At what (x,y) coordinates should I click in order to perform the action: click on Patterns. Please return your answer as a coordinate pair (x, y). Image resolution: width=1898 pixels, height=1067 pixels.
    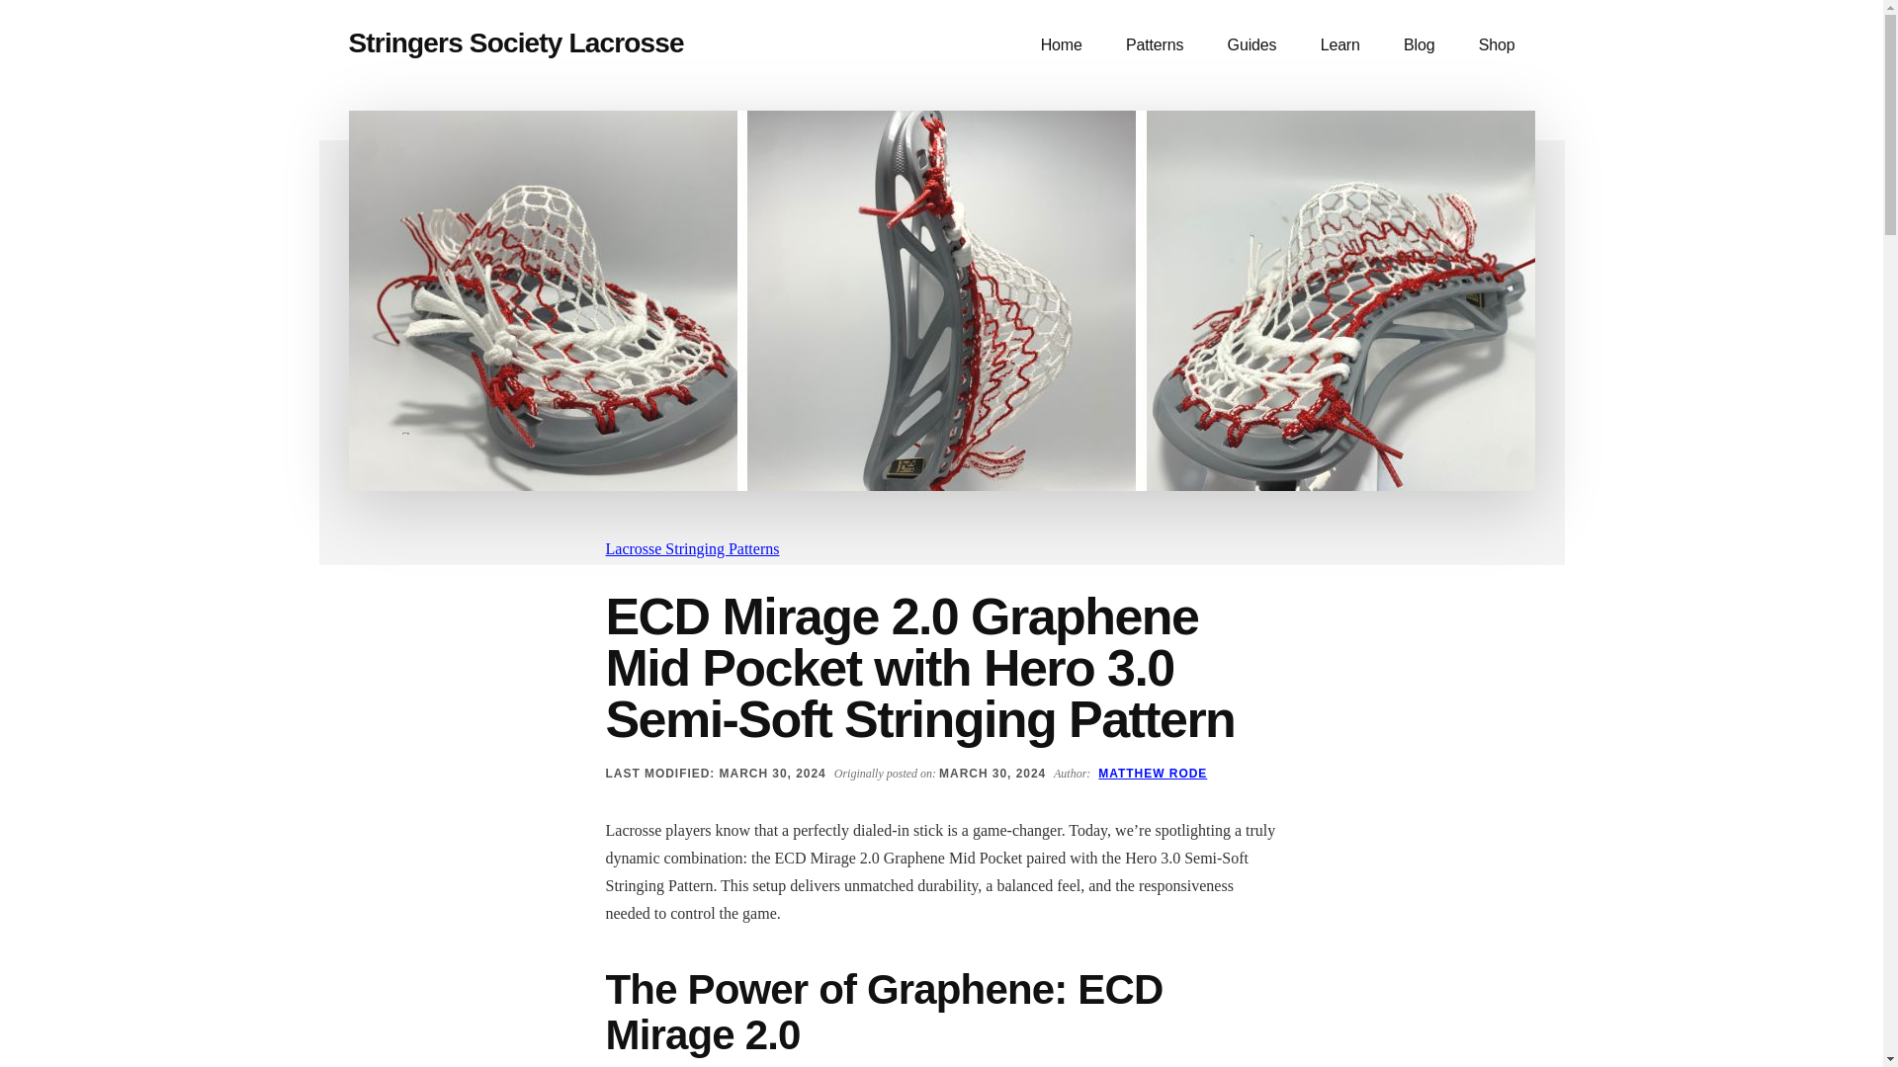
    Looking at the image, I should click on (1155, 45).